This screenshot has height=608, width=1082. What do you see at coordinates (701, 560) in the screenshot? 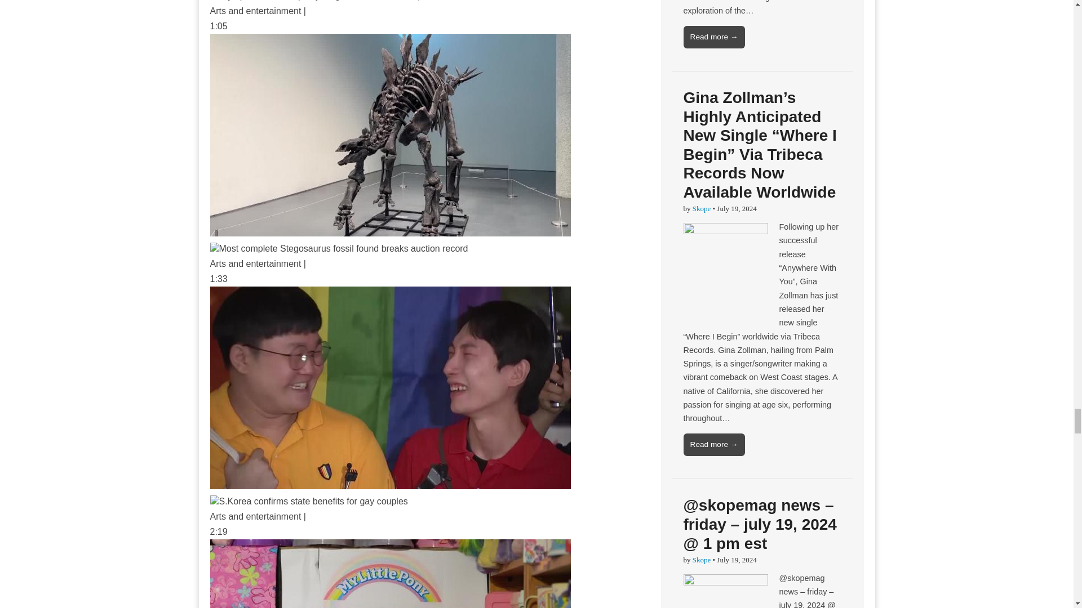
I see `Posts by Skope` at bounding box center [701, 560].